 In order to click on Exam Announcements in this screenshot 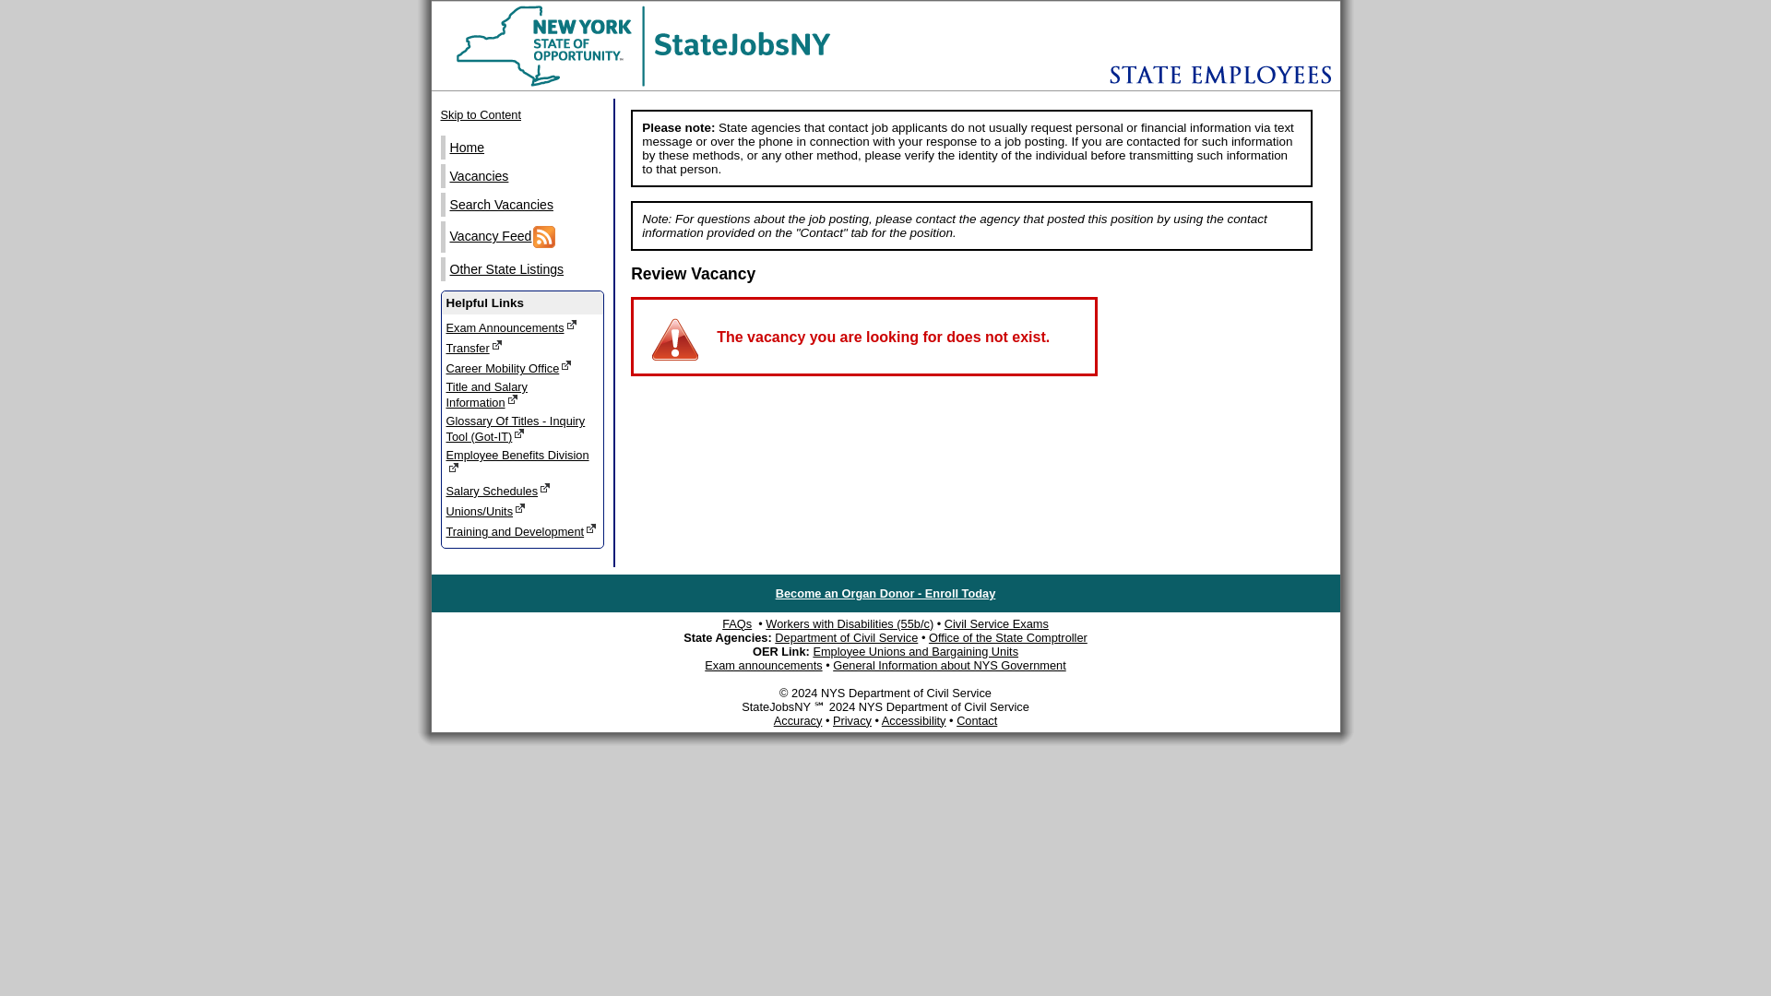, I will do `click(522, 326)`.